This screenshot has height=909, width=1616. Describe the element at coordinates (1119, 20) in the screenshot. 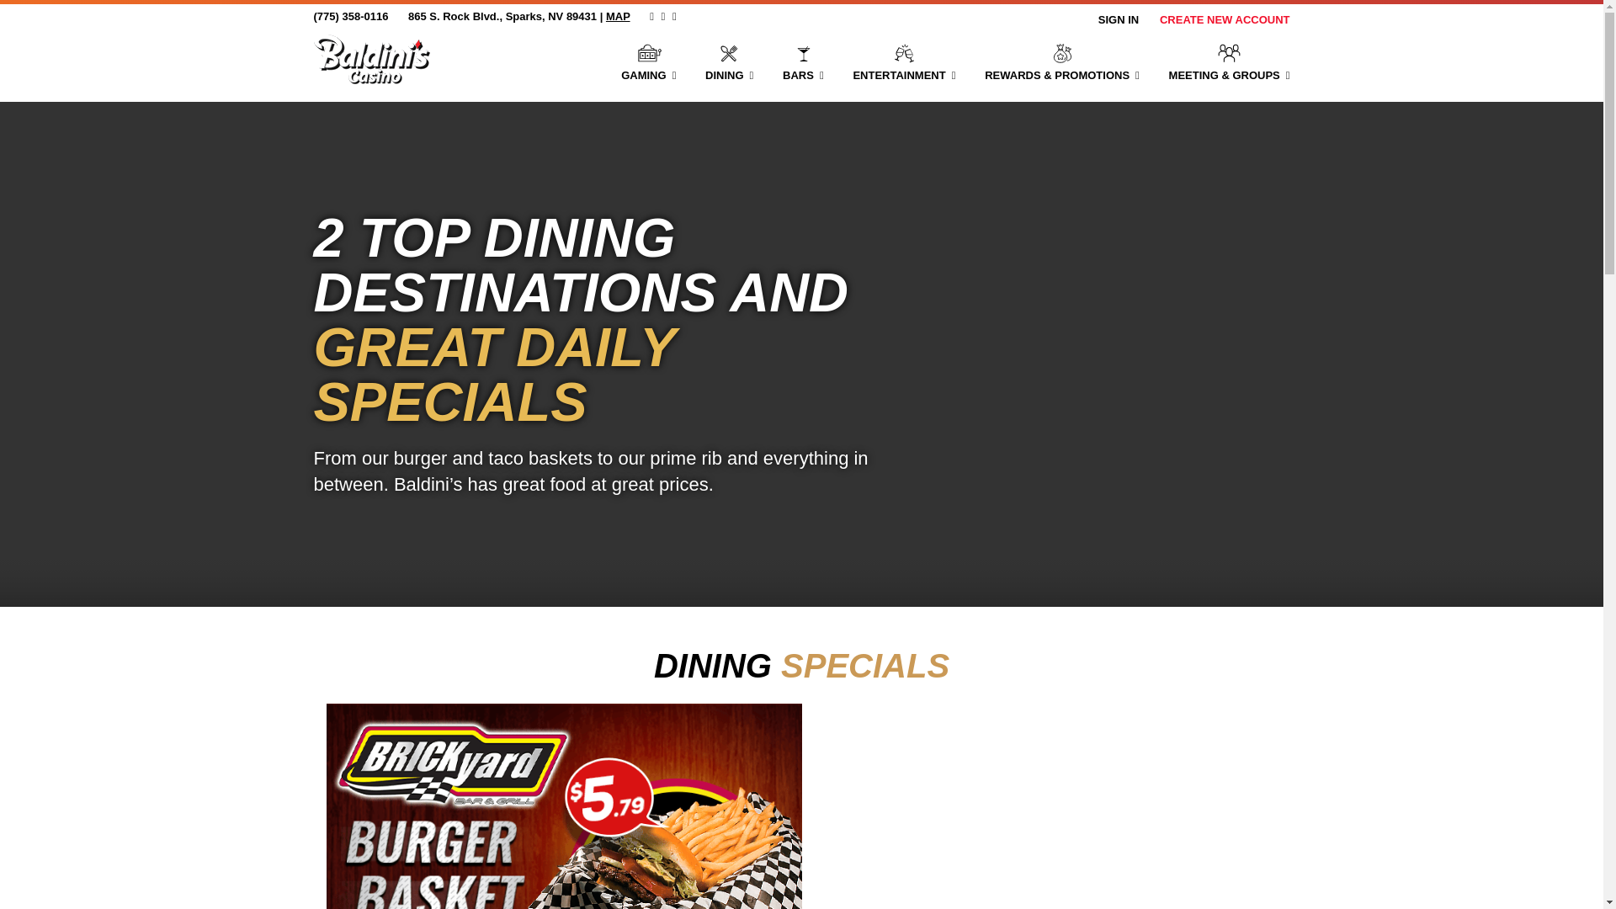

I see `SIGN IN` at that location.